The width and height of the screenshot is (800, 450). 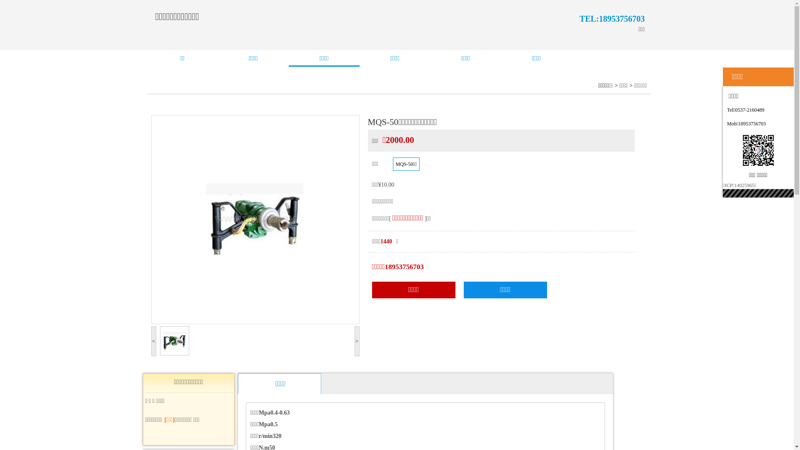 What do you see at coordinates (153, 341) in the screenshot?
I see `<` at bounding box center [153, 341].